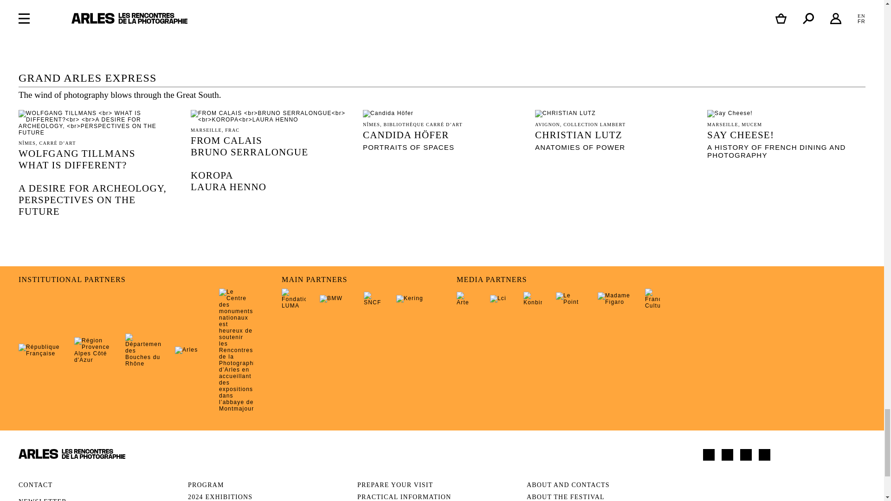  I want to click on Konbini, so click(533, 298).